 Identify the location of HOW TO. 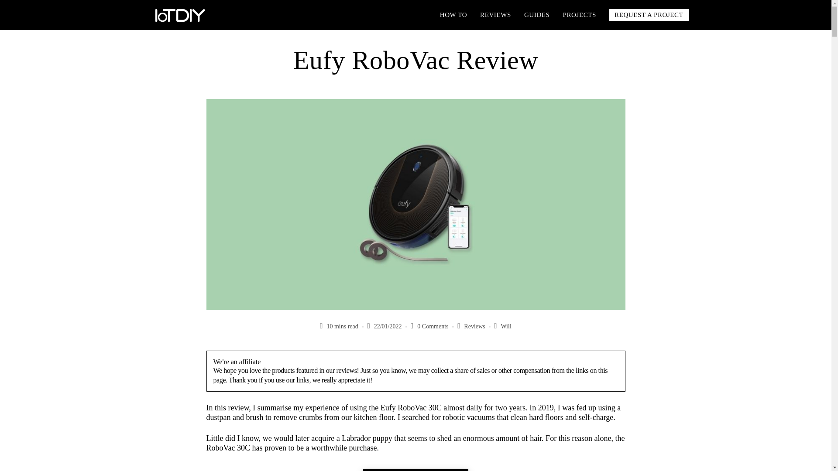
(453, 15).